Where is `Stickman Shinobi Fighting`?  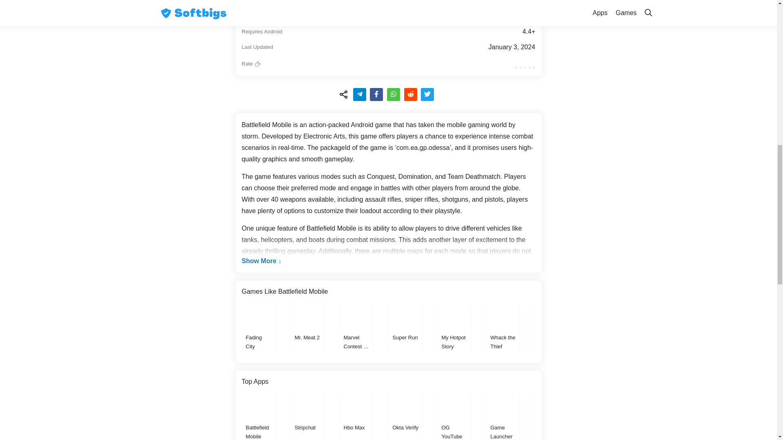 Stickman Shinobi Fighting is located at coordinates (551, 327).